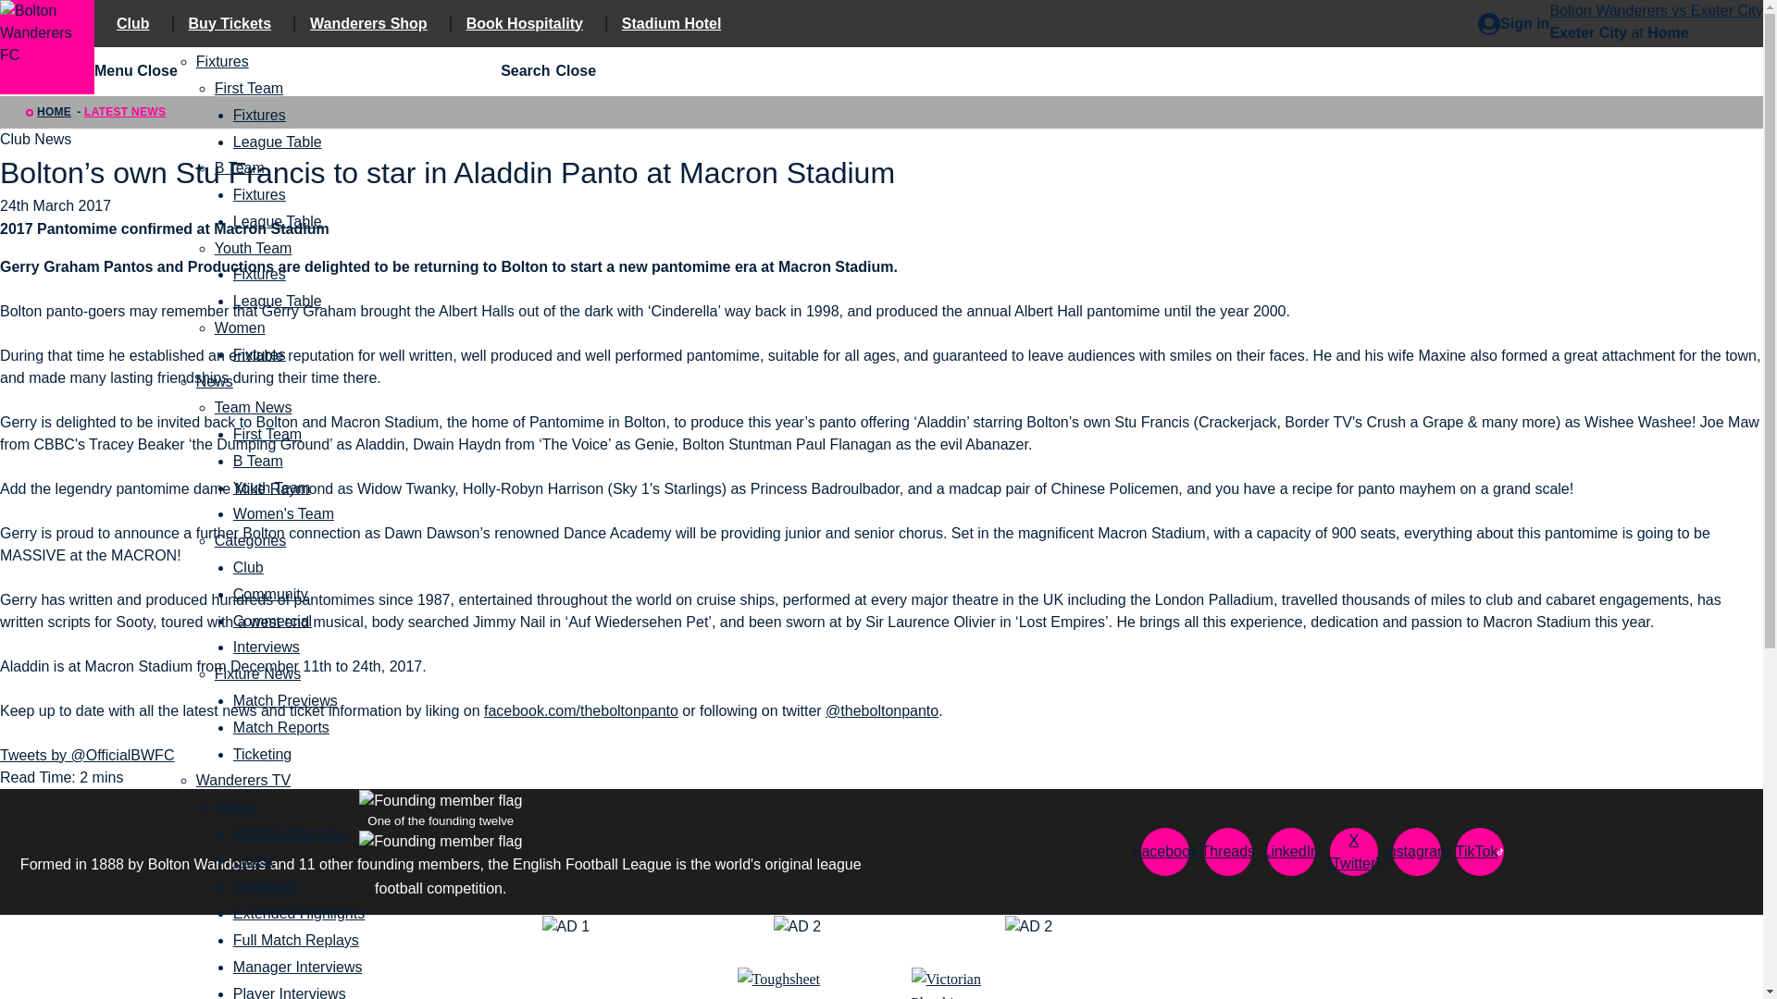 Image resolution: width=1777 pixels, height=999 pixels. What do you see at coordinates (240, 167) in the screenshot?
I see `B Team` at bounding box center [240, 167].